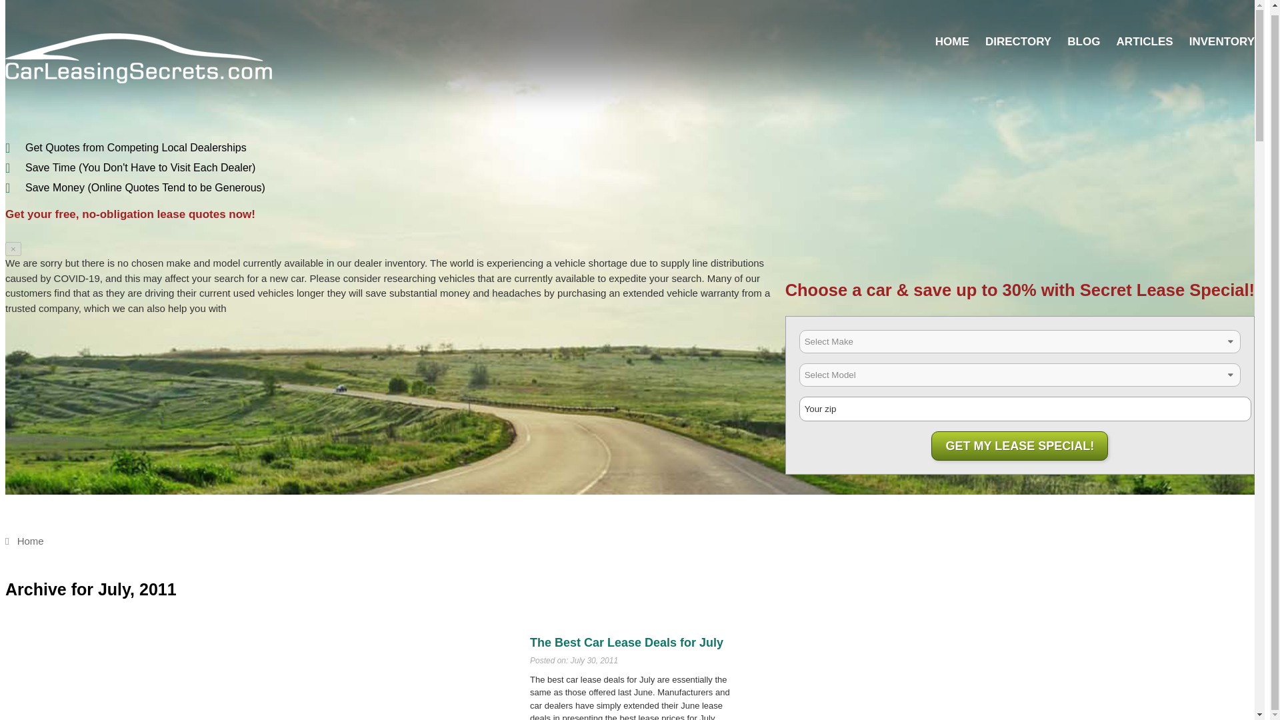 This screenshot has width=1280, height=720. Describe the element at coordinates (1145, 41) in the screenshot. I see `ARTICLES` at that location.